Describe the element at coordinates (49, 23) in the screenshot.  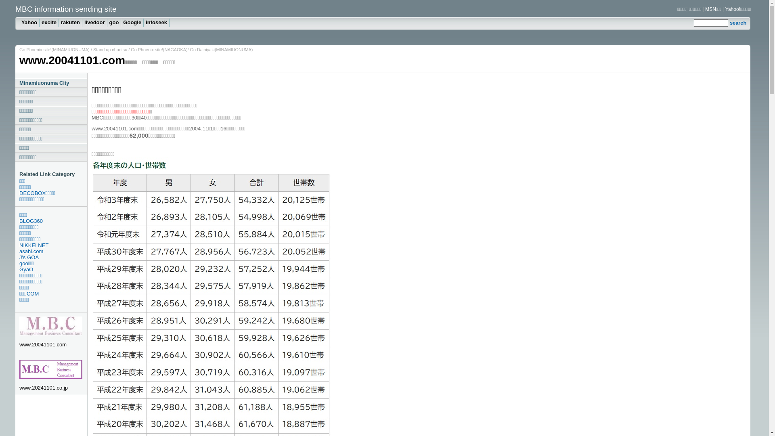
I see `excite` at that location.